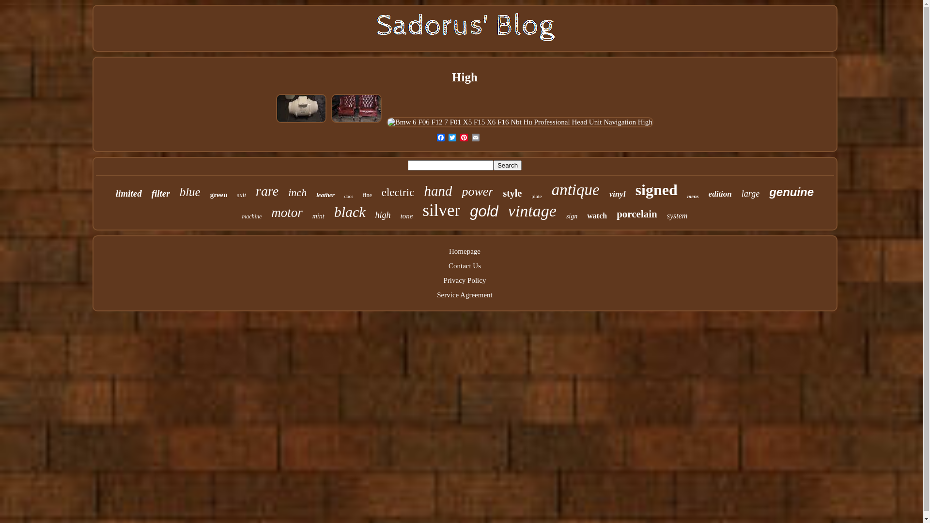 The height and width of the screenshot is (523, 930). Describe the element at coordinates (325, 195) in the screenshot. I see `leather` at that location.